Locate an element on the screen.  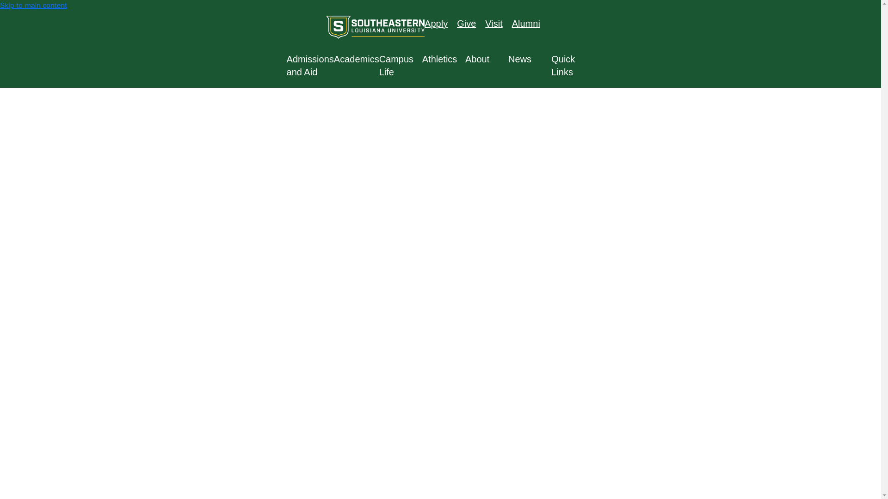
Academics is located at coordinates (356, 59).